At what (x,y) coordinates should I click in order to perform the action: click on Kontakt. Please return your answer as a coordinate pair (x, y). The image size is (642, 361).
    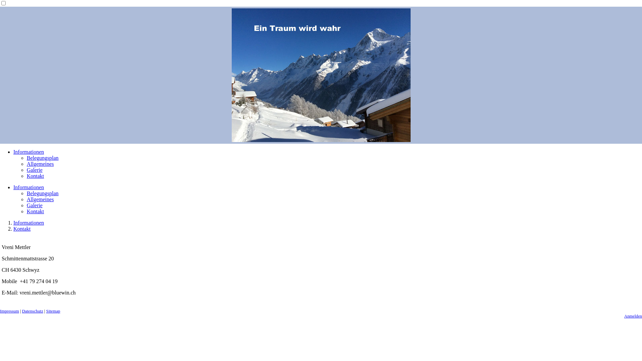
    Looking at the image, I should click on (22, 229).